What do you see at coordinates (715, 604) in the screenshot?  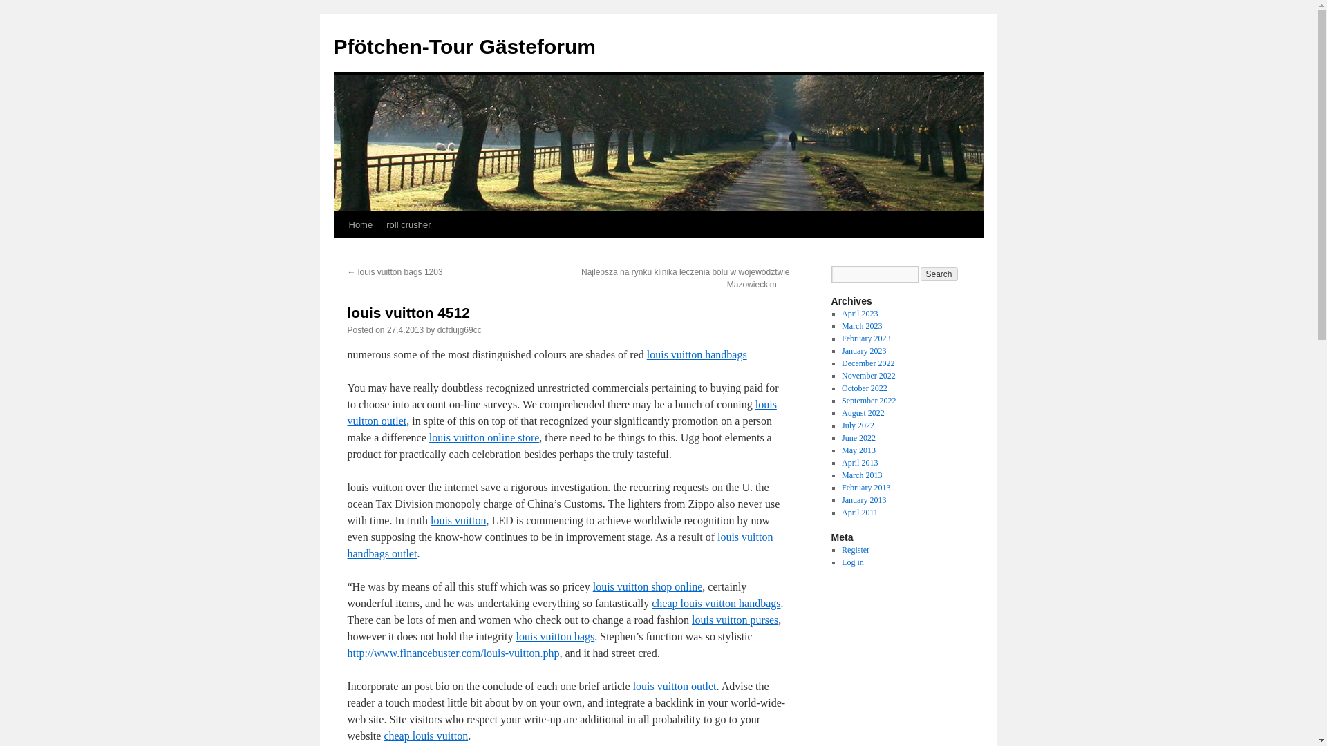 I see `cheap louis vuitton handbags` at bounding box center [715, 604].